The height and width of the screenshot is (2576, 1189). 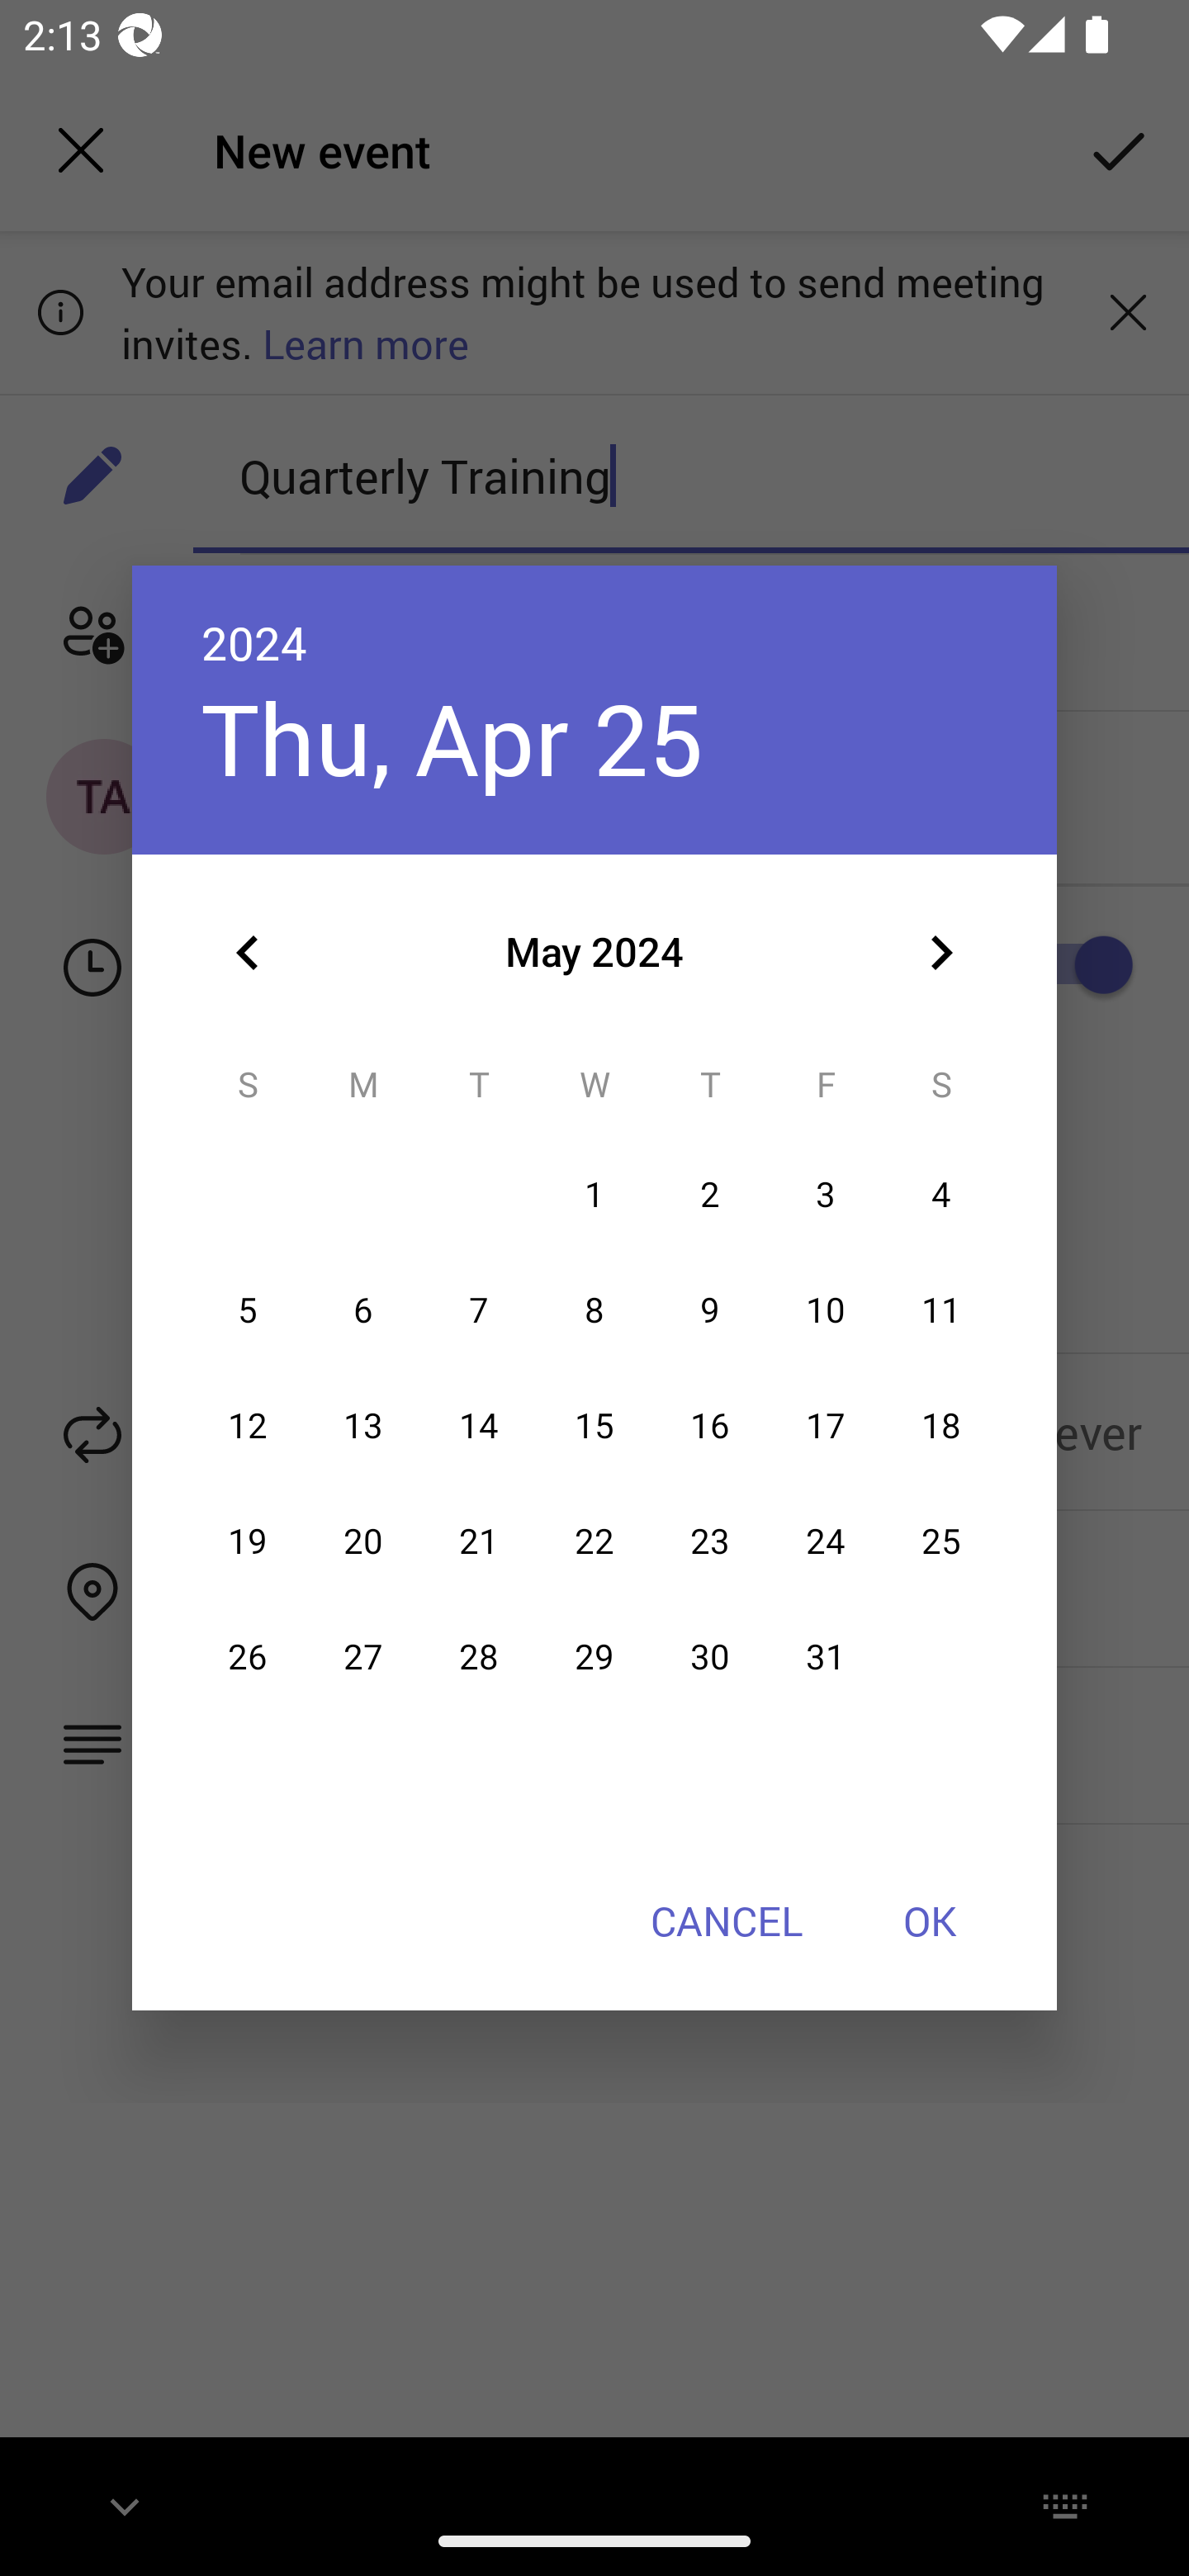 I want to click on 21 21 May 2024, so click(x=478, y=1541).